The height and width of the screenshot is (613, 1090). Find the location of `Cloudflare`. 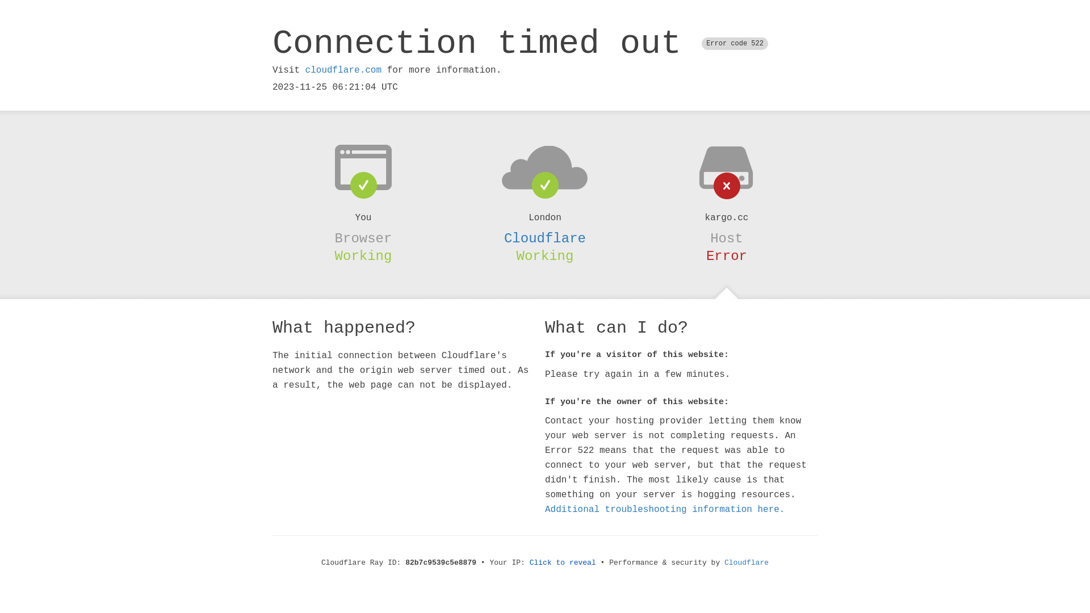

Cloudflare is located at coordinates (747, 563).